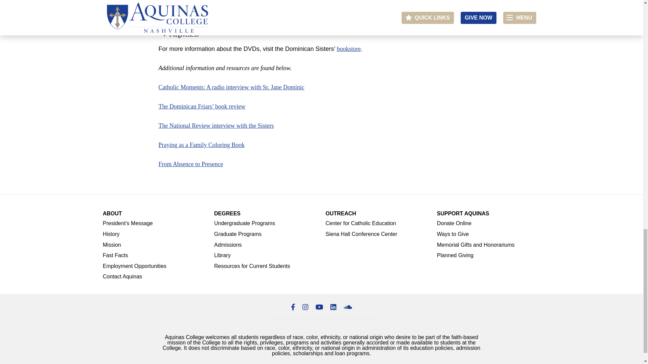 Image resolution: width=648 pixels, height=364 pixels. Describe the element at coordinates (232, 87) in the screenshot. I see `Catholic Moments: A radio interview with Sr. Jane Dominic` at that location.